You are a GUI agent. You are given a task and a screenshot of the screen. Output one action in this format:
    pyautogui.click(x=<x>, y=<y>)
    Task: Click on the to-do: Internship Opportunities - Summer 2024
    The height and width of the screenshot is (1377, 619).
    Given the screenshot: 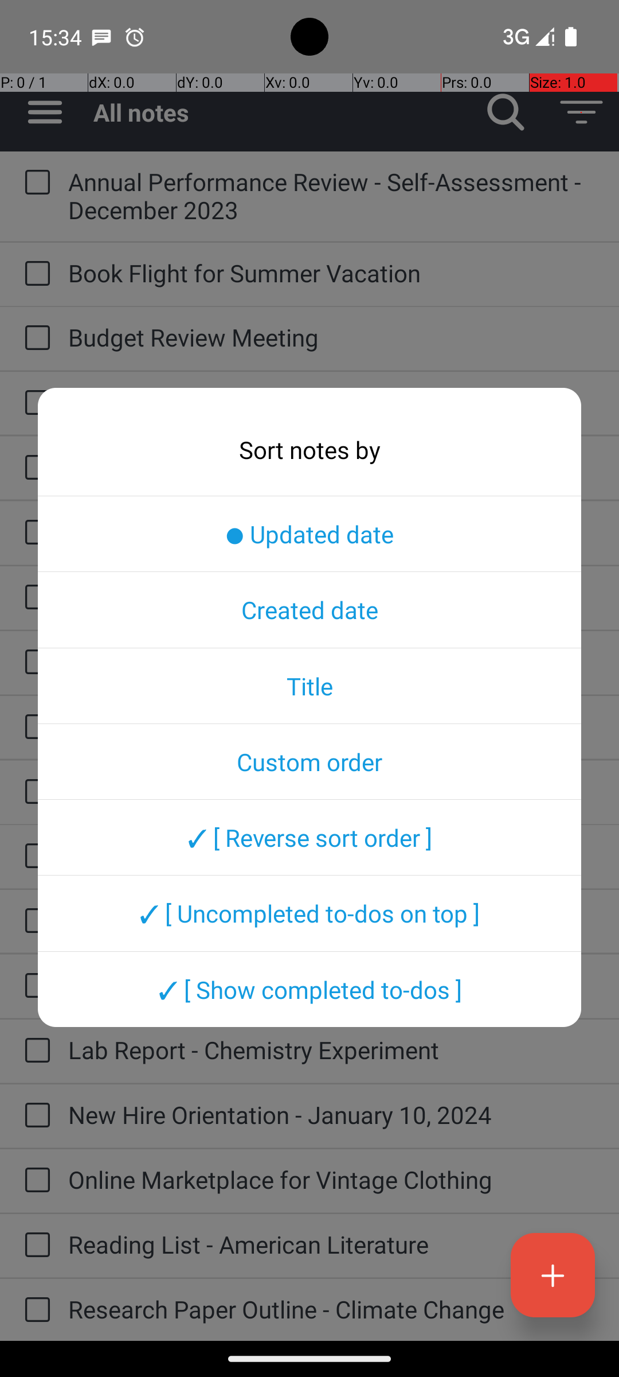 What is the action you would take?
    pyautogui.click(x=34, y=986)
    